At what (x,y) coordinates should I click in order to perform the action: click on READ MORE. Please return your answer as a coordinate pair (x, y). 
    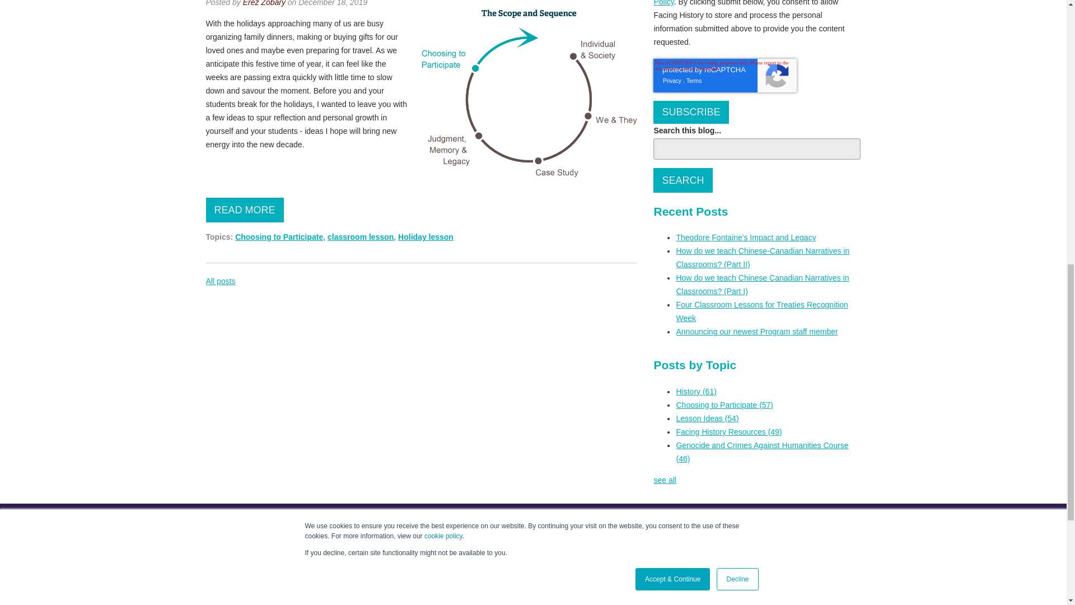
    Looking at the image, I should click on (245, 210).